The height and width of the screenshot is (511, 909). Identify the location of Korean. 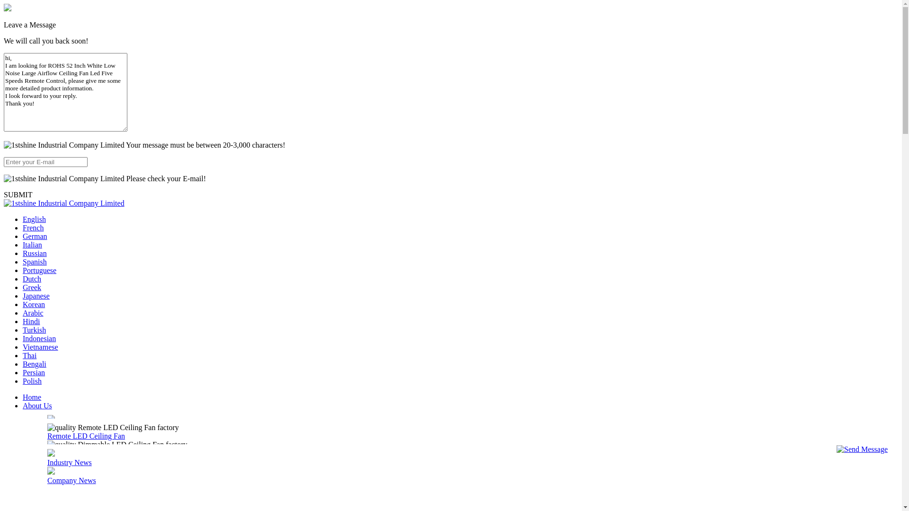
(34, 109).